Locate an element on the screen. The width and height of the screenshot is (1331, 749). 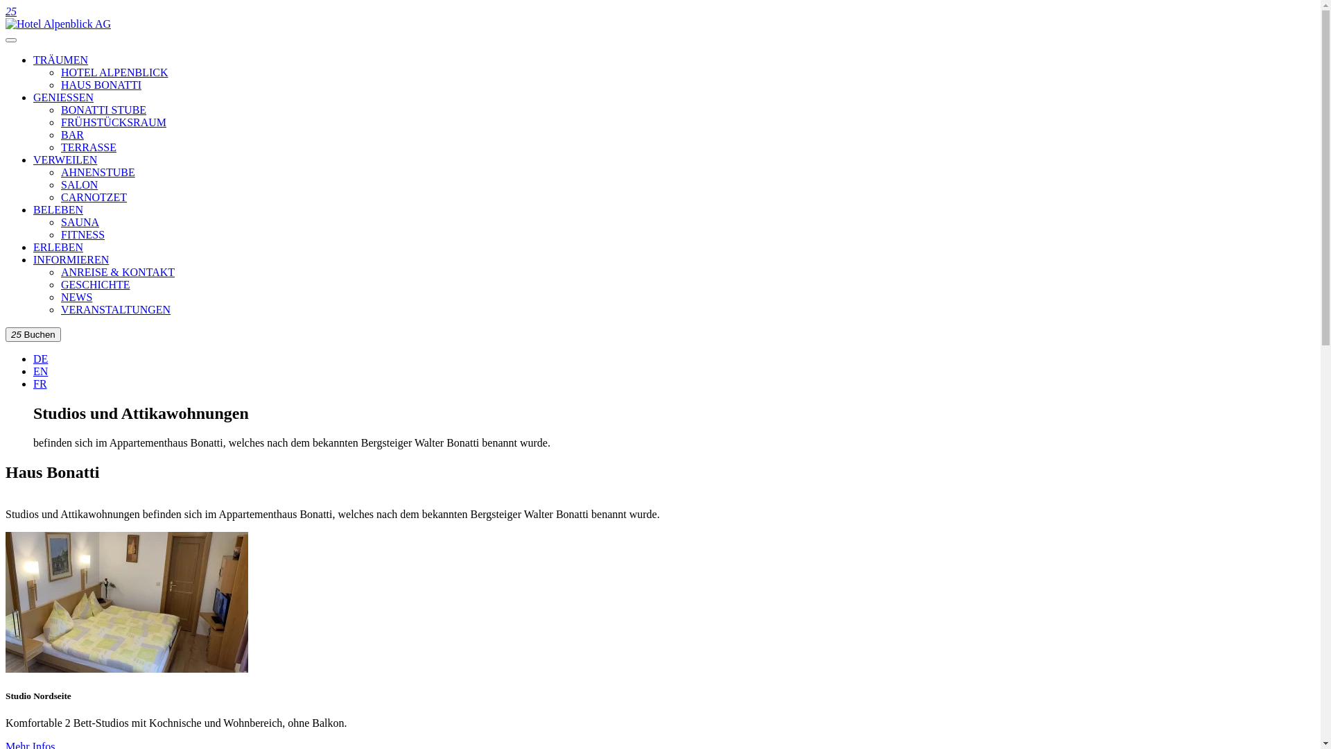
FR is located at coordinates (40, 384).